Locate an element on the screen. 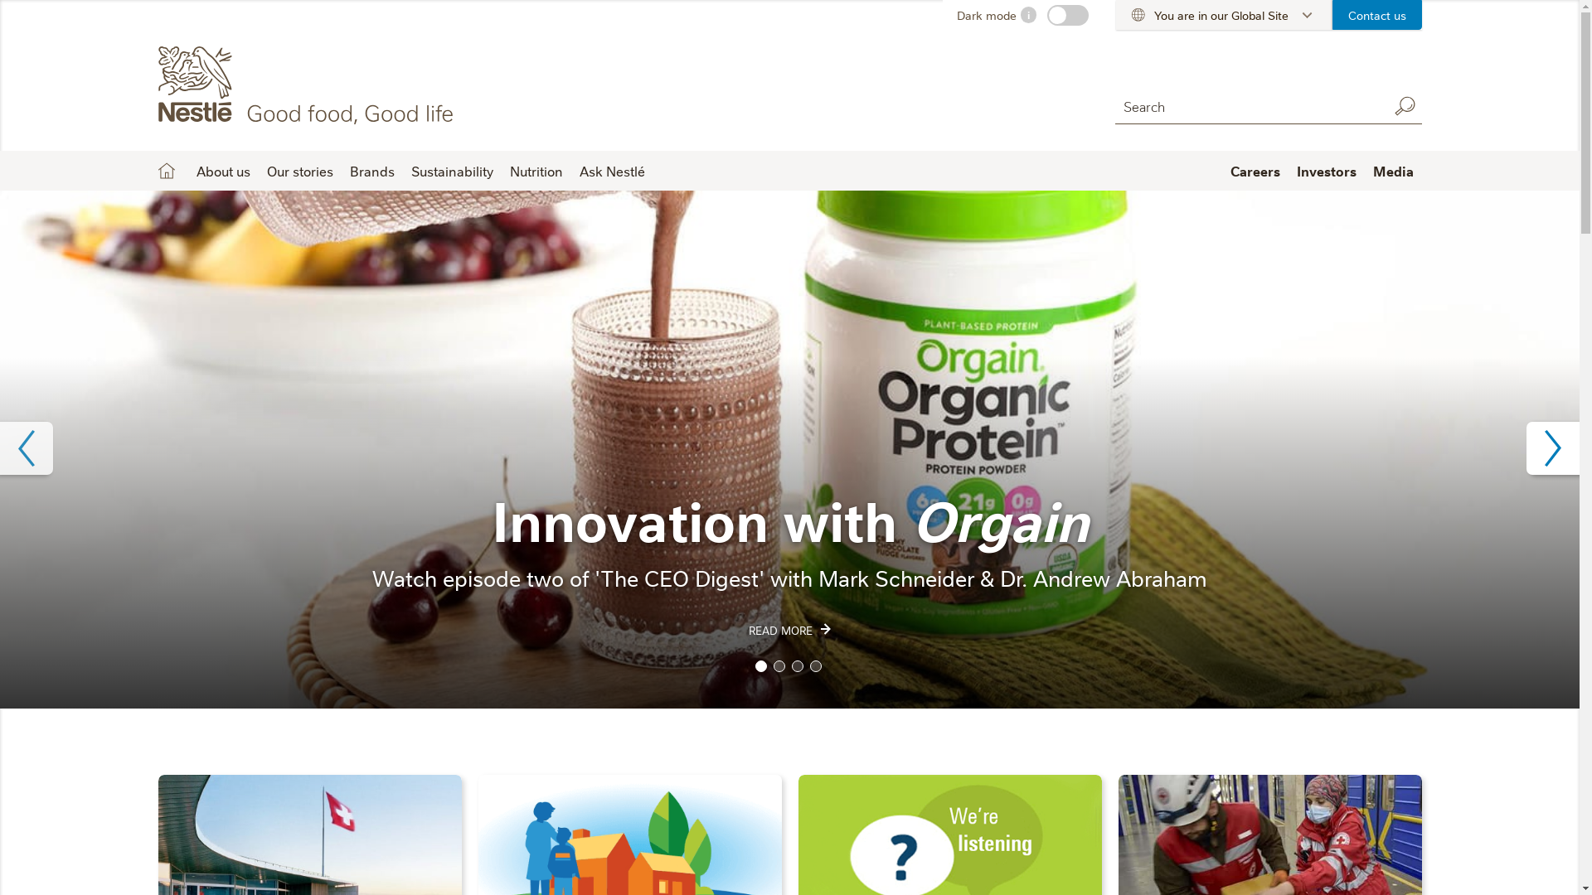 The width and height of the screenshot is (1592, 895). Sustainability is located at coordinates (453, 171).